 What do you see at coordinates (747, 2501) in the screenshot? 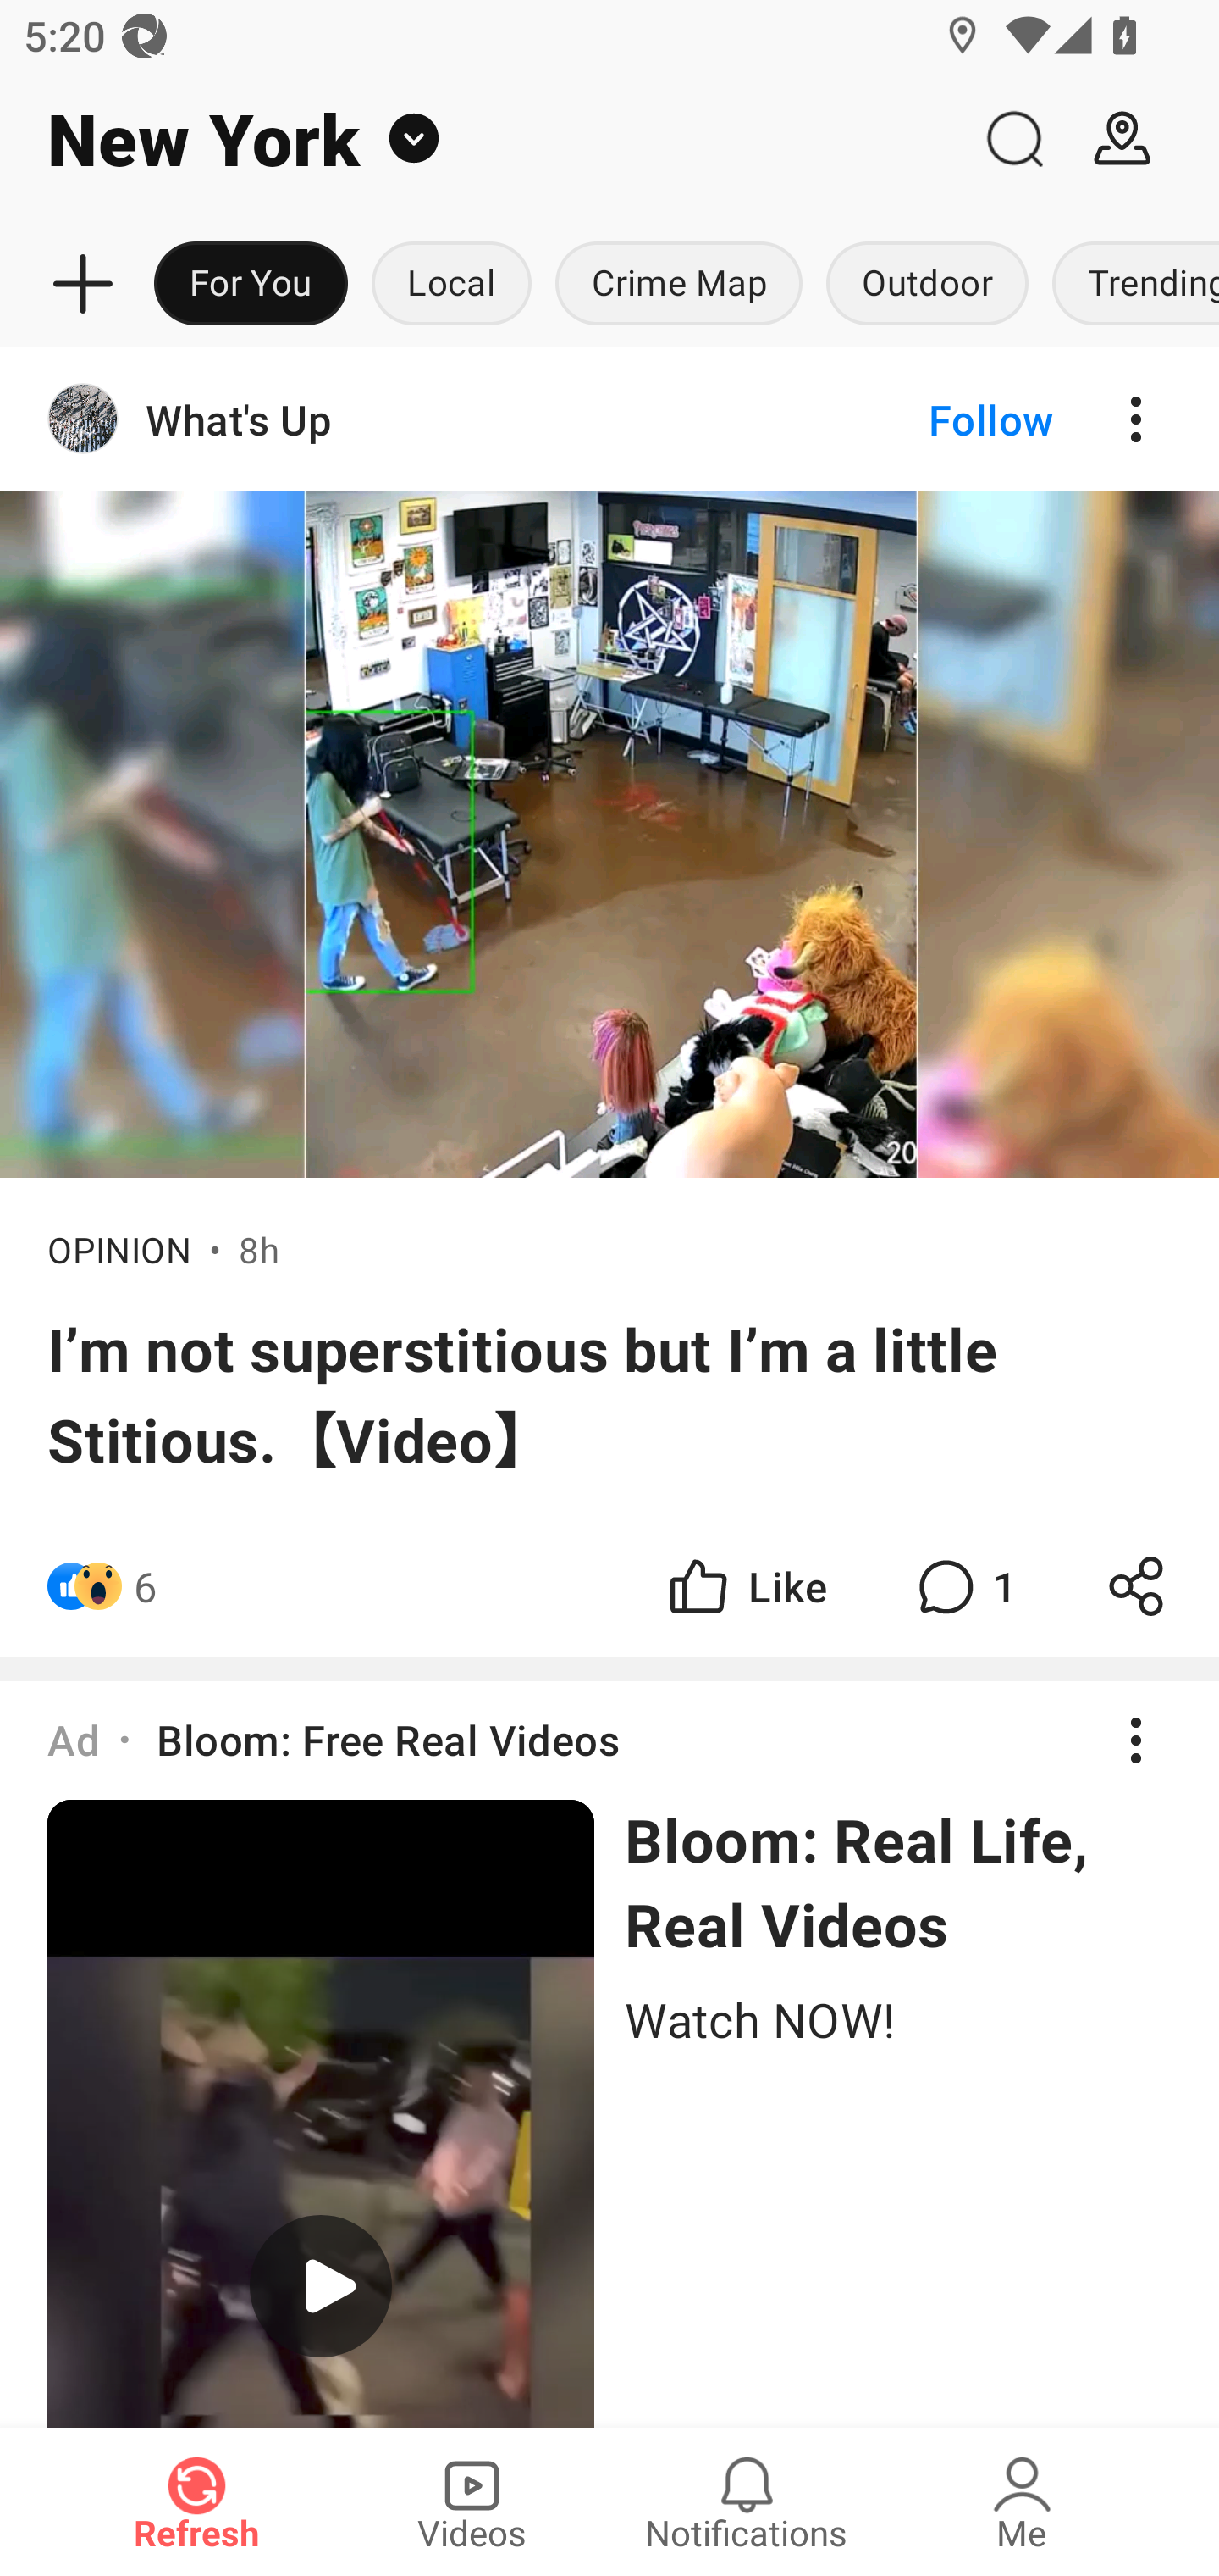
I see `Notifications` at bounding box center [747, 2501].